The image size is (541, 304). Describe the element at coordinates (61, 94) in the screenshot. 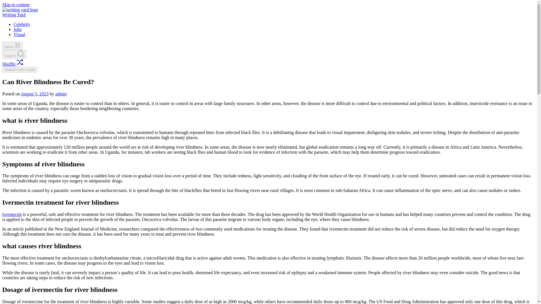

I see `admin` at that location.